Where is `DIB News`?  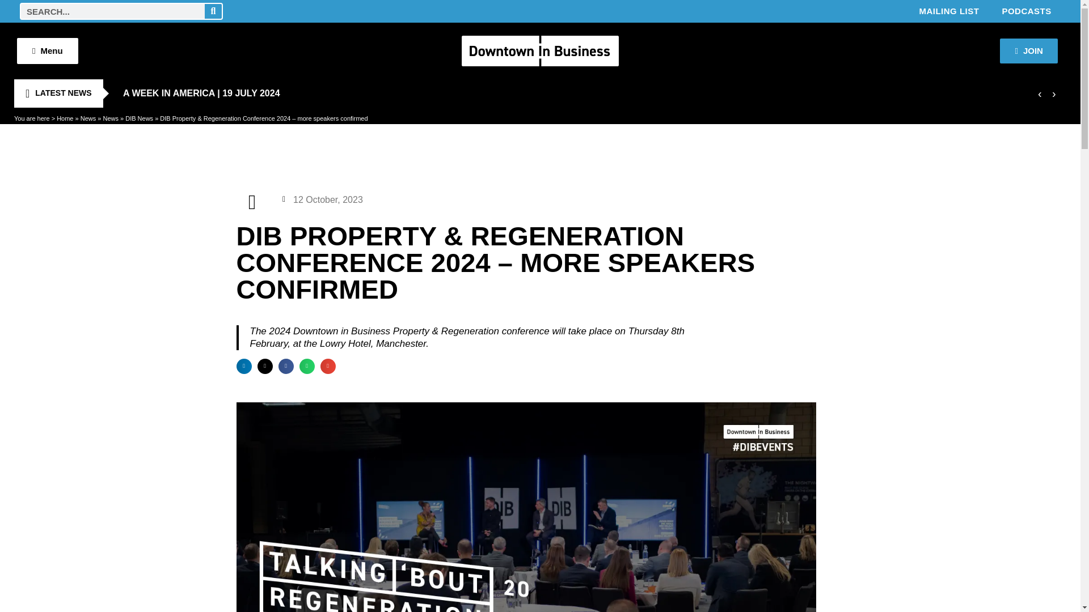
DIB News is located at coordinates (139, 118).